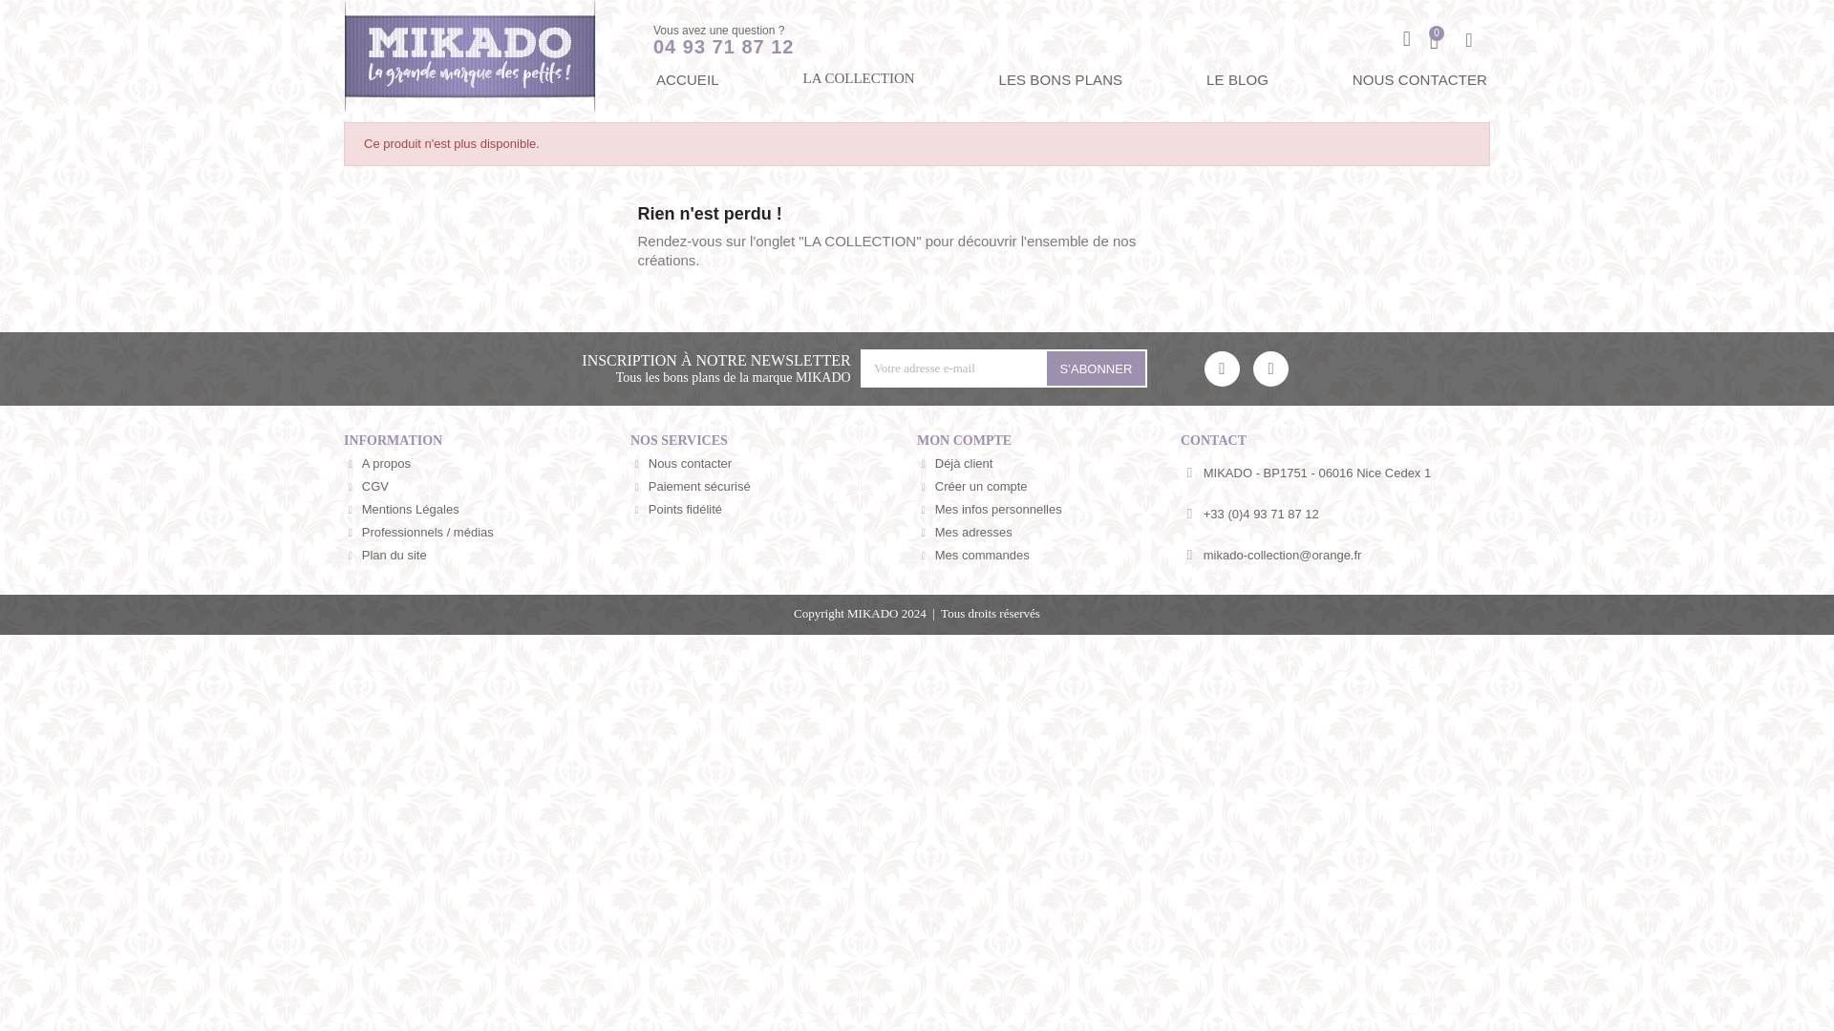 This screenshot has width=1834, height=1031. I want to click on LA COLLECTION, so click(858, 78).